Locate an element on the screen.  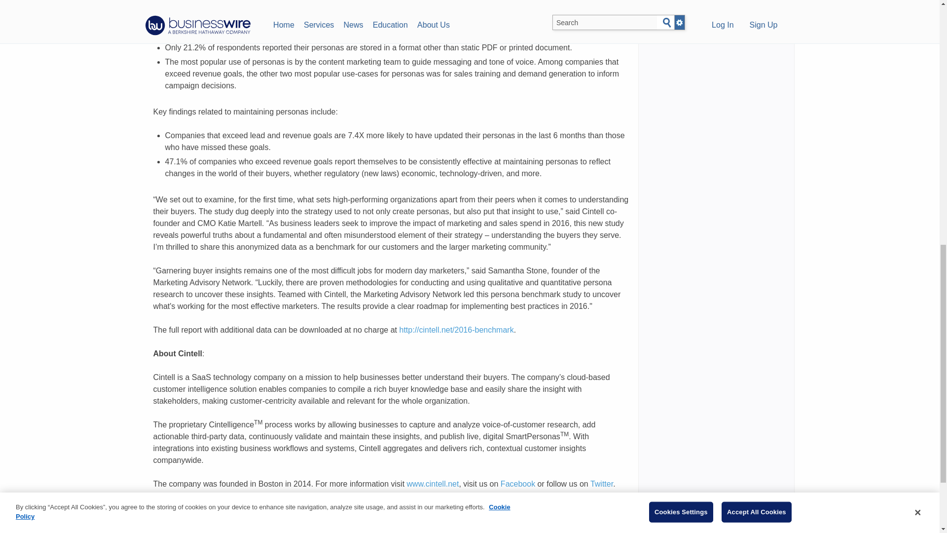
Twitter is located at coordinates (601, 484).